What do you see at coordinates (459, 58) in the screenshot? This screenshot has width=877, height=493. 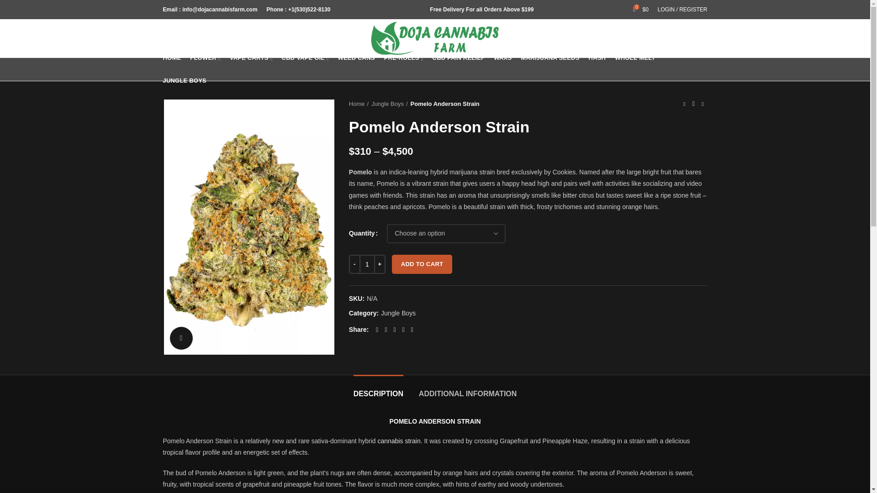 I see `CBD PAIN RELIEF` at bounding box center [459, 58].